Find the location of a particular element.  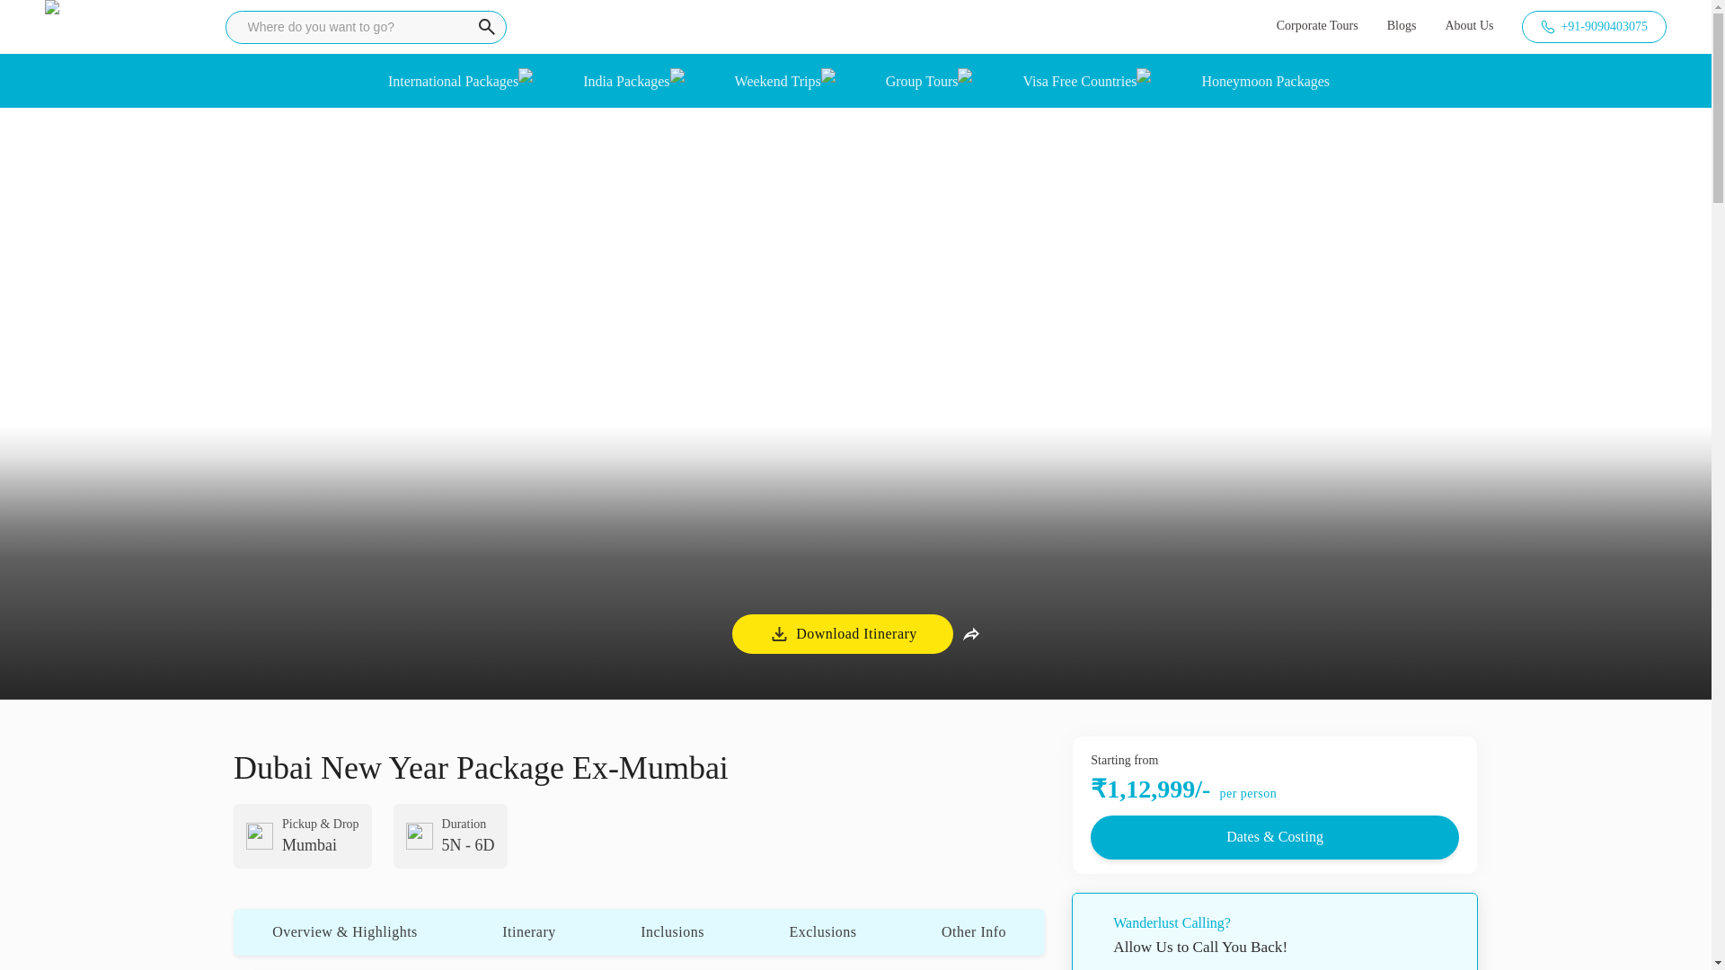

International Packages is located at coordinates (453, 80).